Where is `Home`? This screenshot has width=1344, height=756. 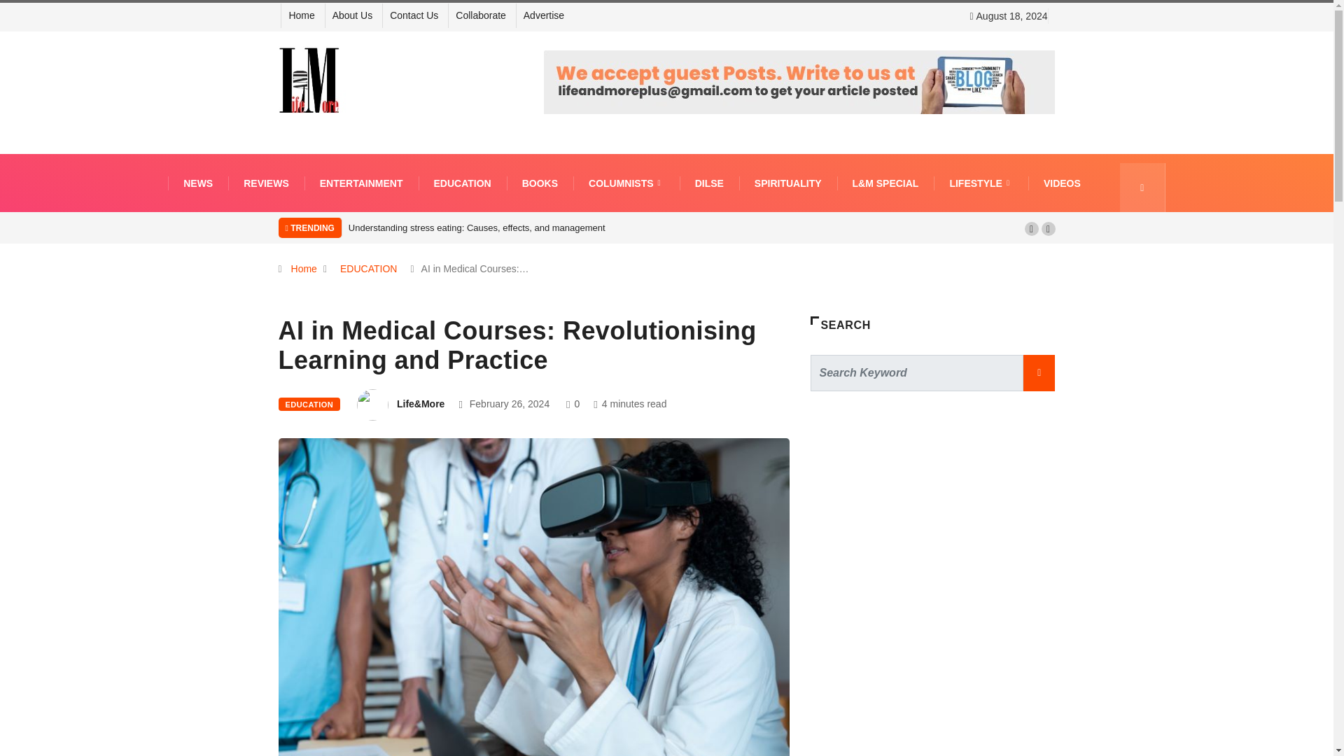 Home is located at coordinates (301, 15).